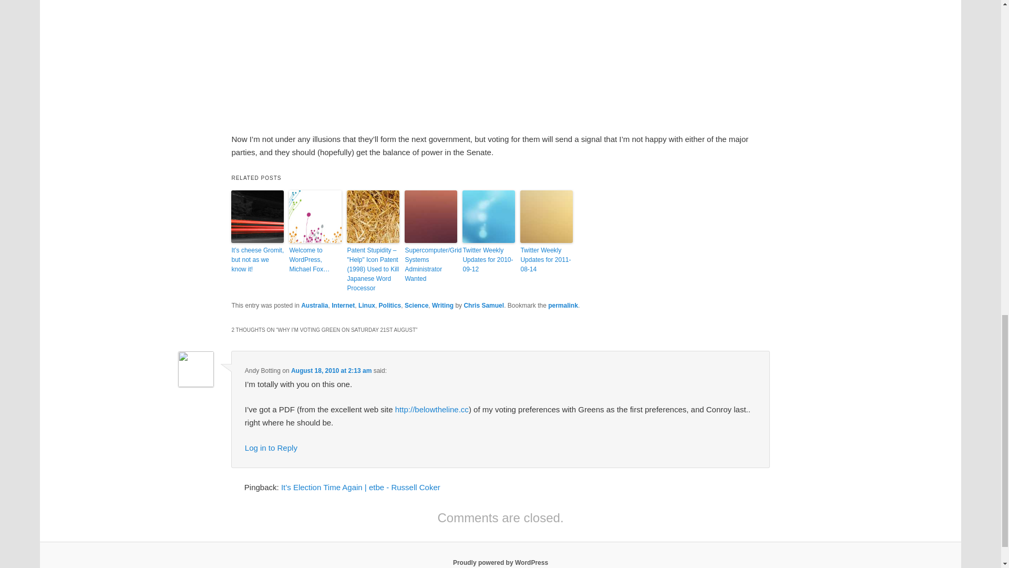  Describe the element at coordinates (390, 305) in the screenshot. I see `Politics` at that location.